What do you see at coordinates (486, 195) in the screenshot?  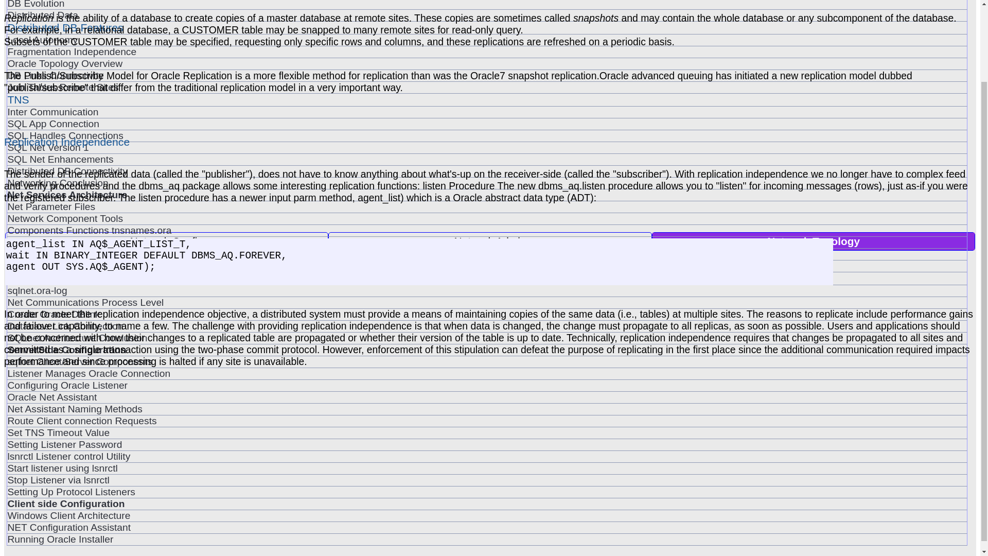 I see `Net Services Architecture` at bounding box center [486, 195].